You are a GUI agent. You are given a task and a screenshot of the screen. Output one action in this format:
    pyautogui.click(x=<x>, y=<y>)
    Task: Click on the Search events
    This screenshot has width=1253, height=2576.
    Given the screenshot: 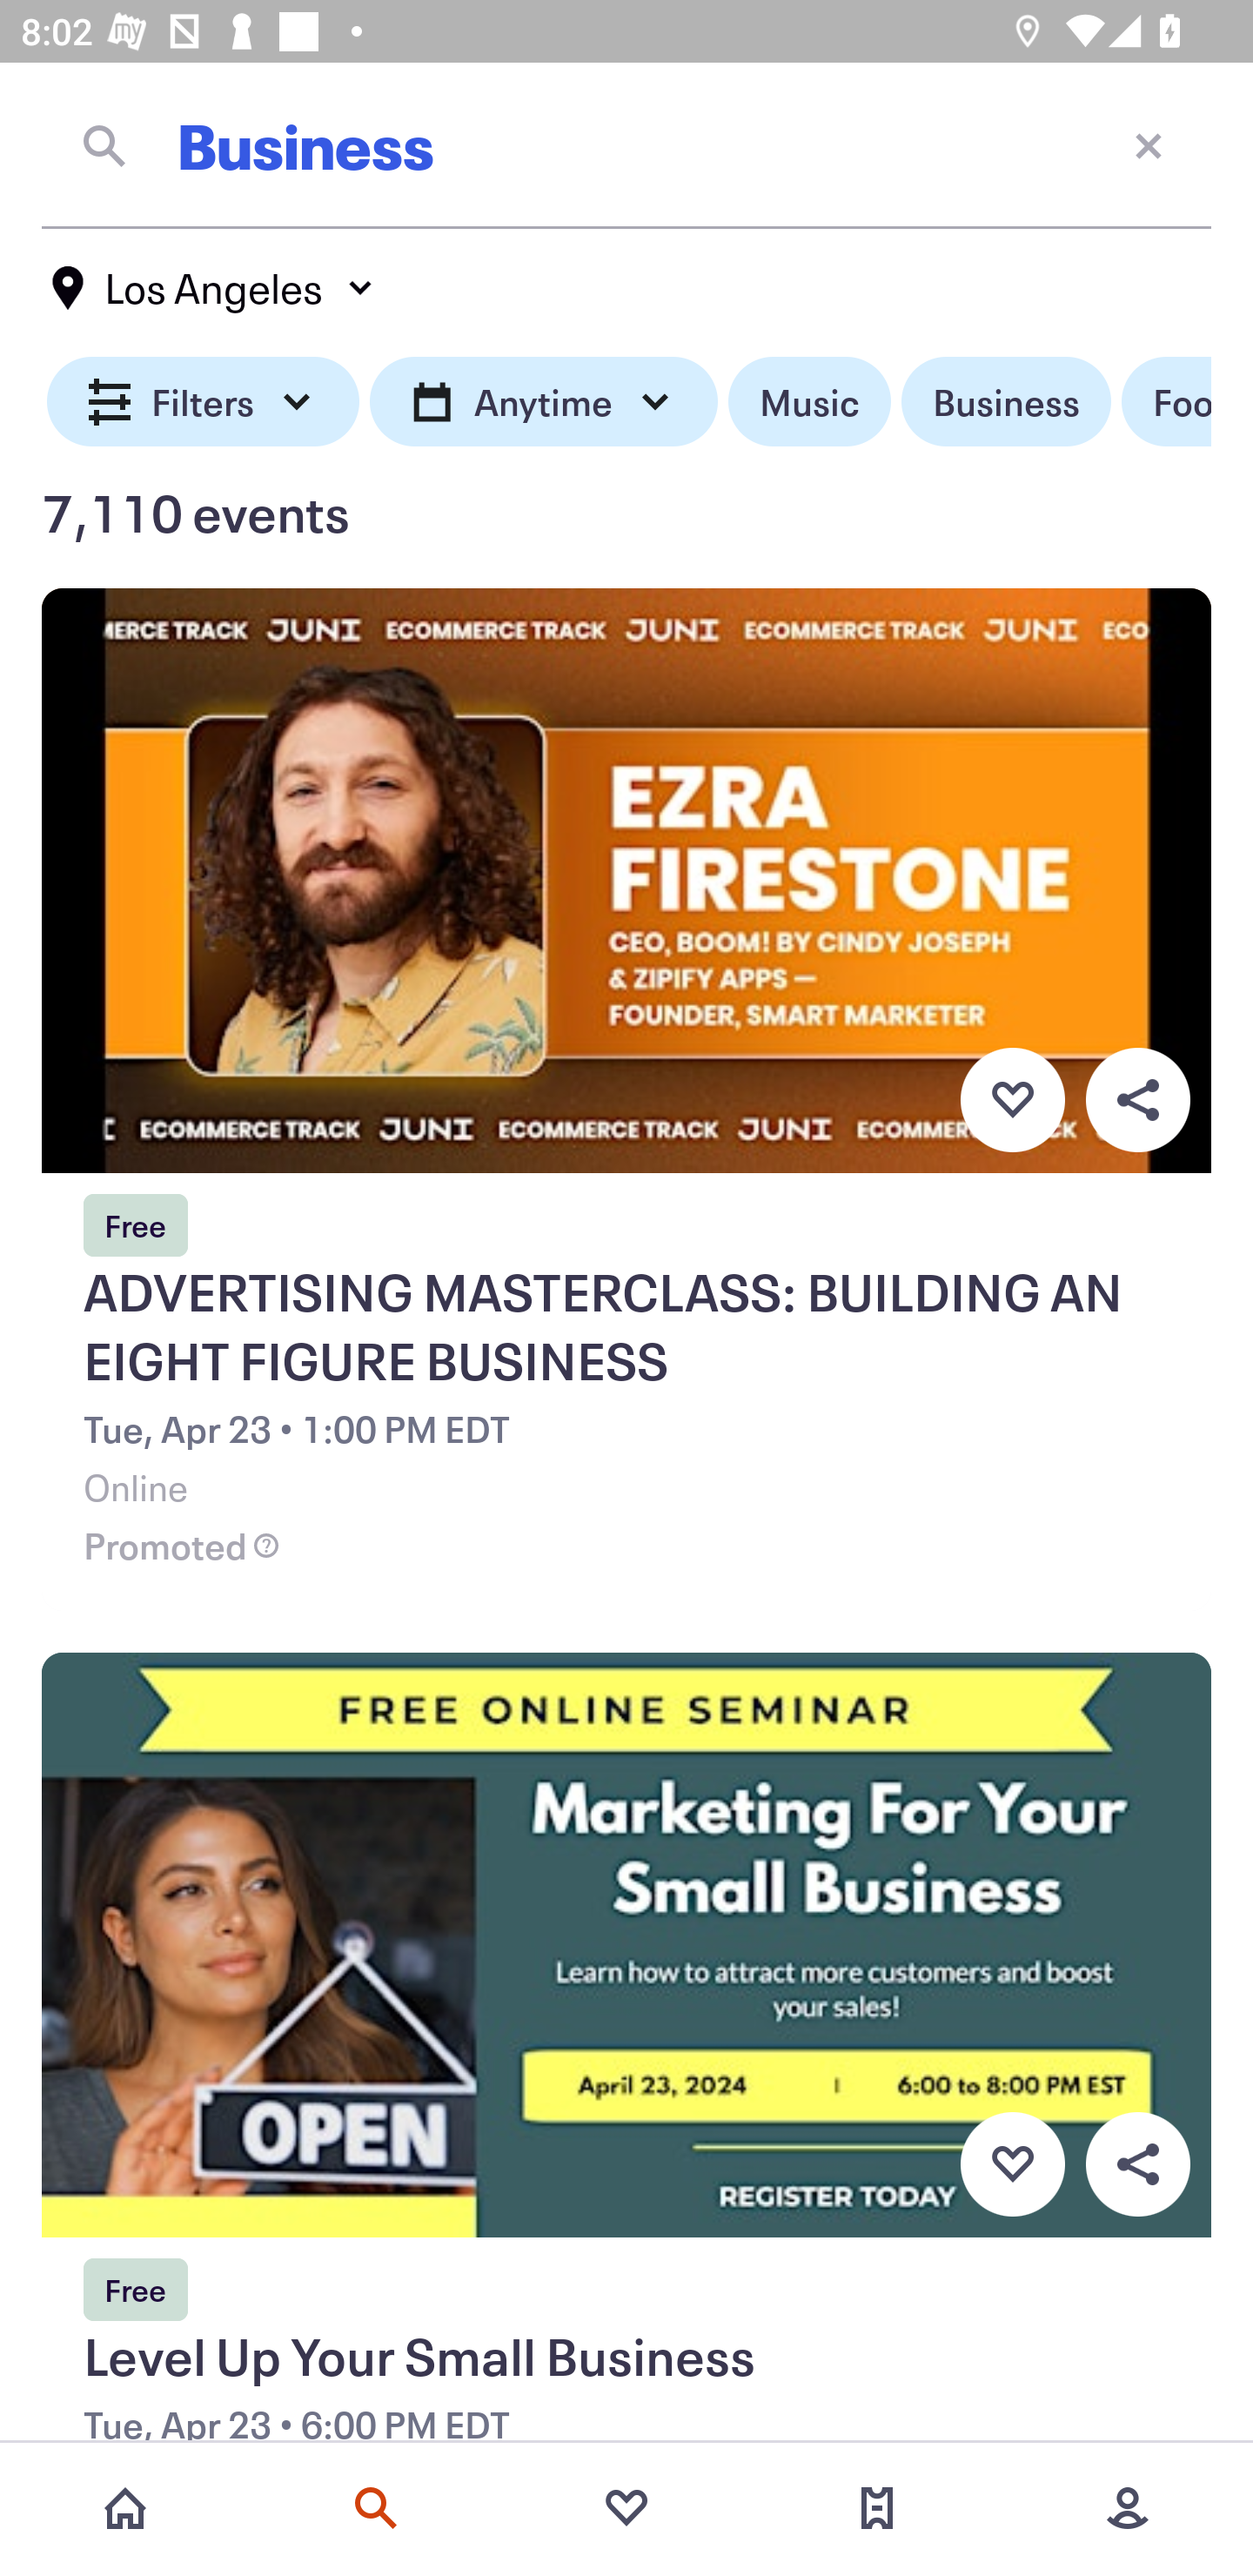 What is the action you would take?
    pyautogui.click(x=376, y=2508)
    